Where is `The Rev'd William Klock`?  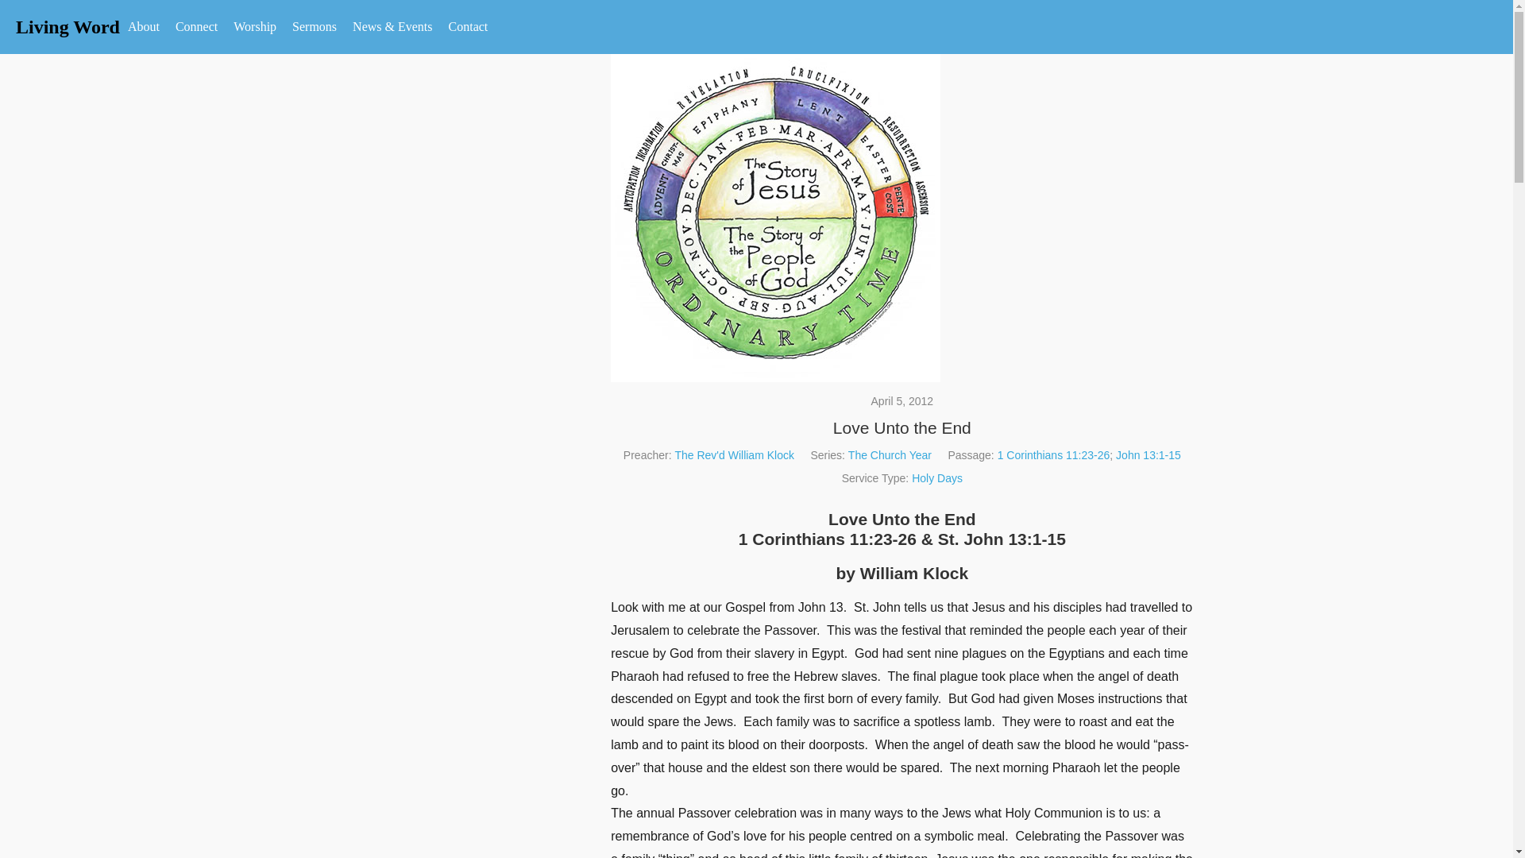
The Rev'd William Klock is located at coordinates (734, 454).